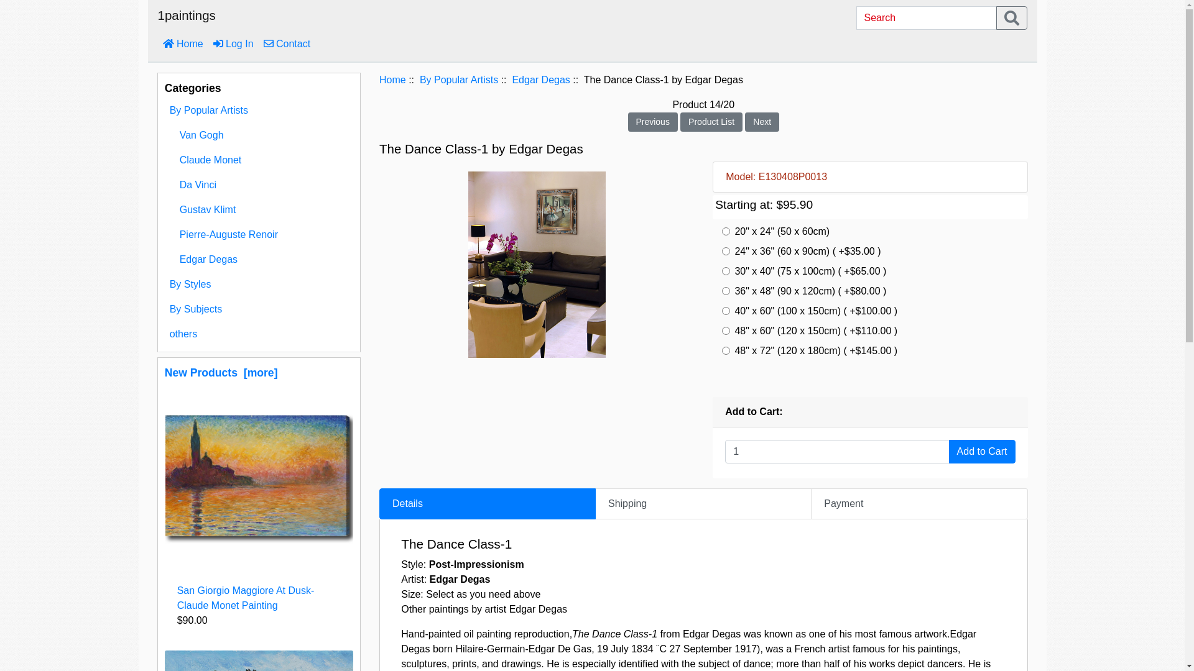 The height and width of the screenshot is (671, 1194). I want to click on Payment, so click(919, 504).